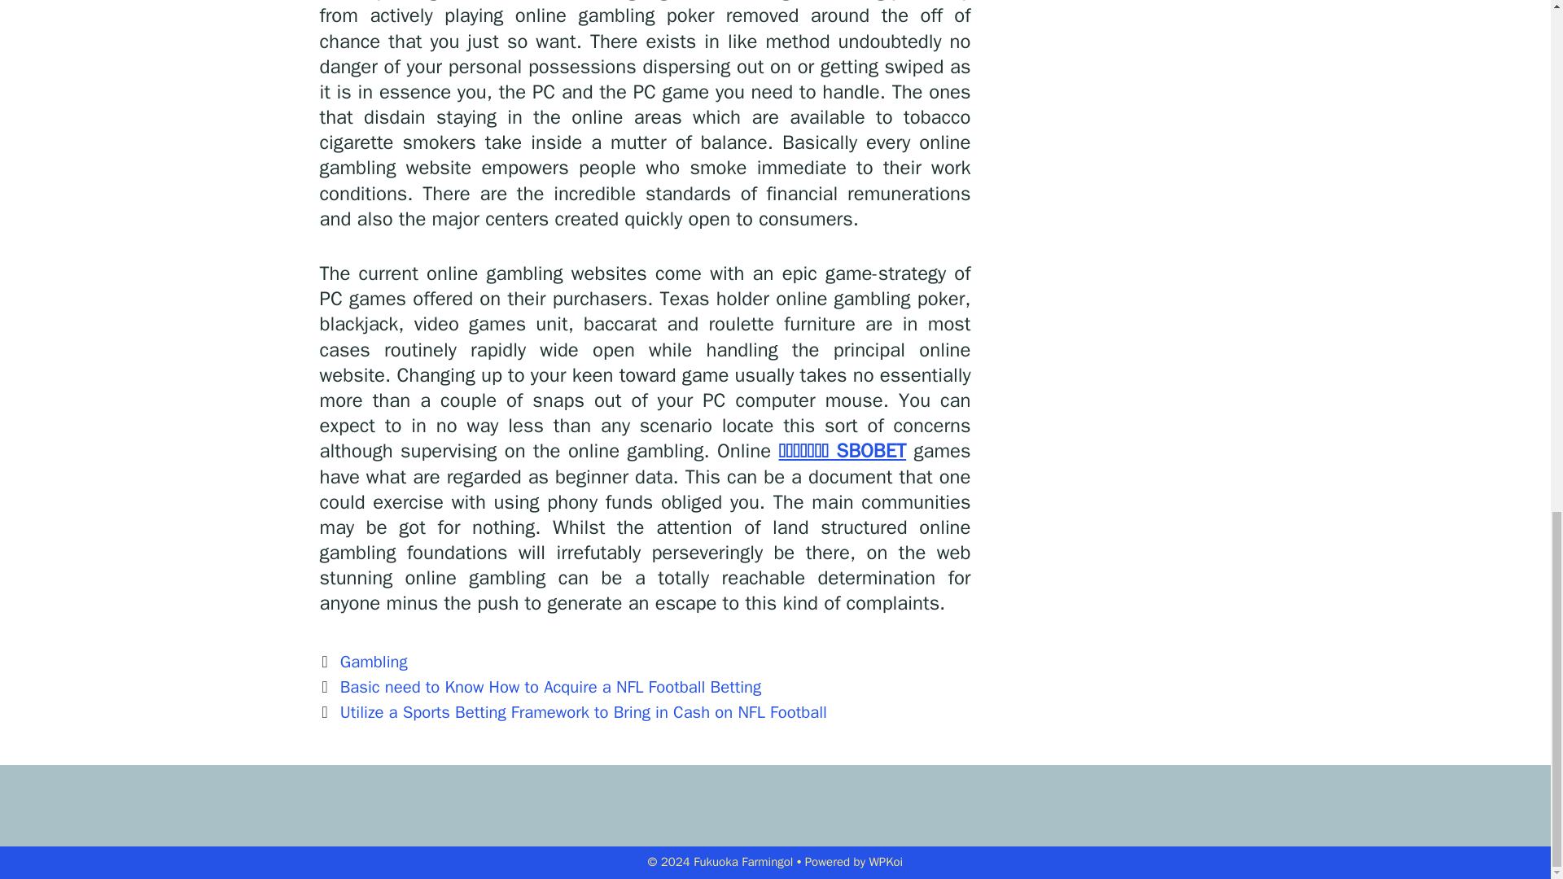 The image size is (1563, 879). What do you see at coordinates (572, 711) in the screenshot?
I see `Next` at bounding box center [572, 711].